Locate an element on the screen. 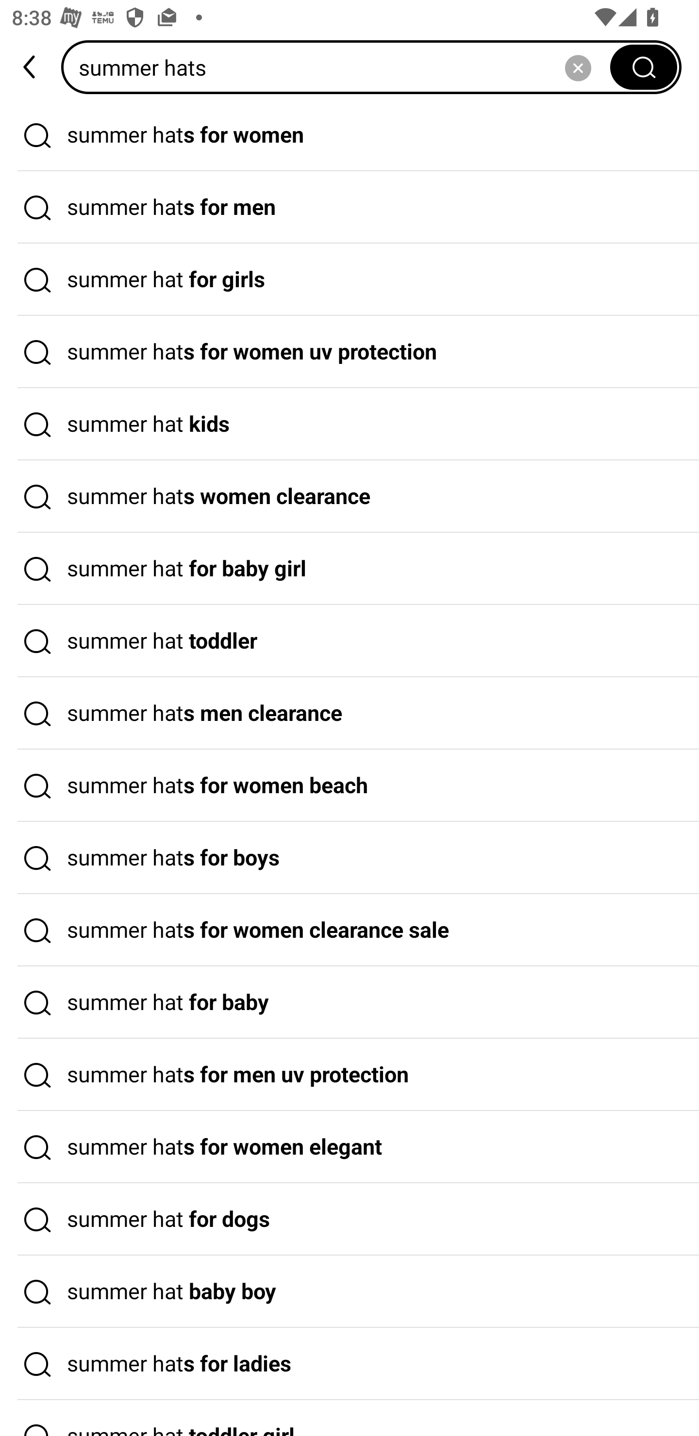  summer hats for women is located at coordinates (349, 135).